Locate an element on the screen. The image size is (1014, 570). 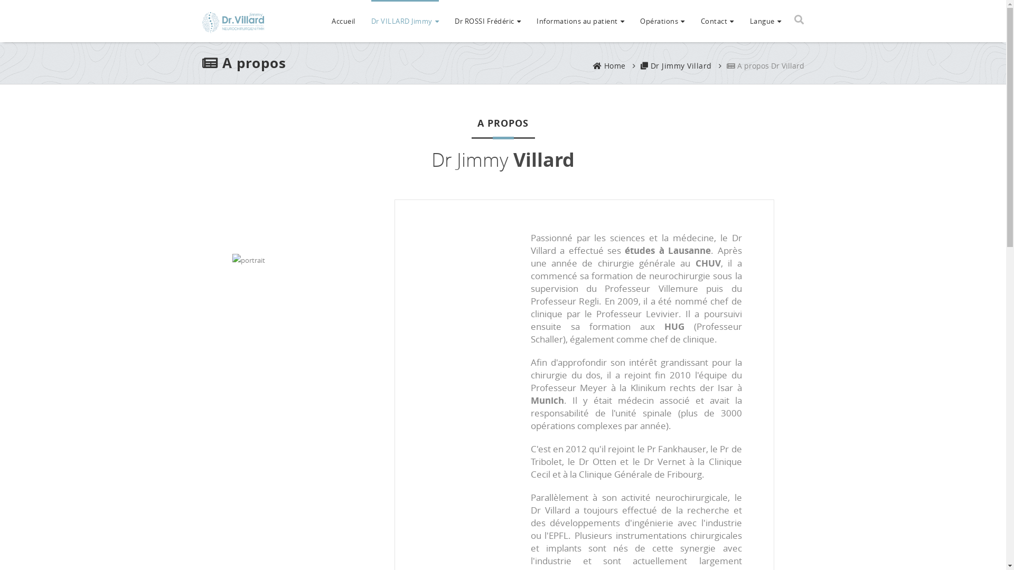
Dr VILLARD Jimmy is located at coordinates (405, 20).